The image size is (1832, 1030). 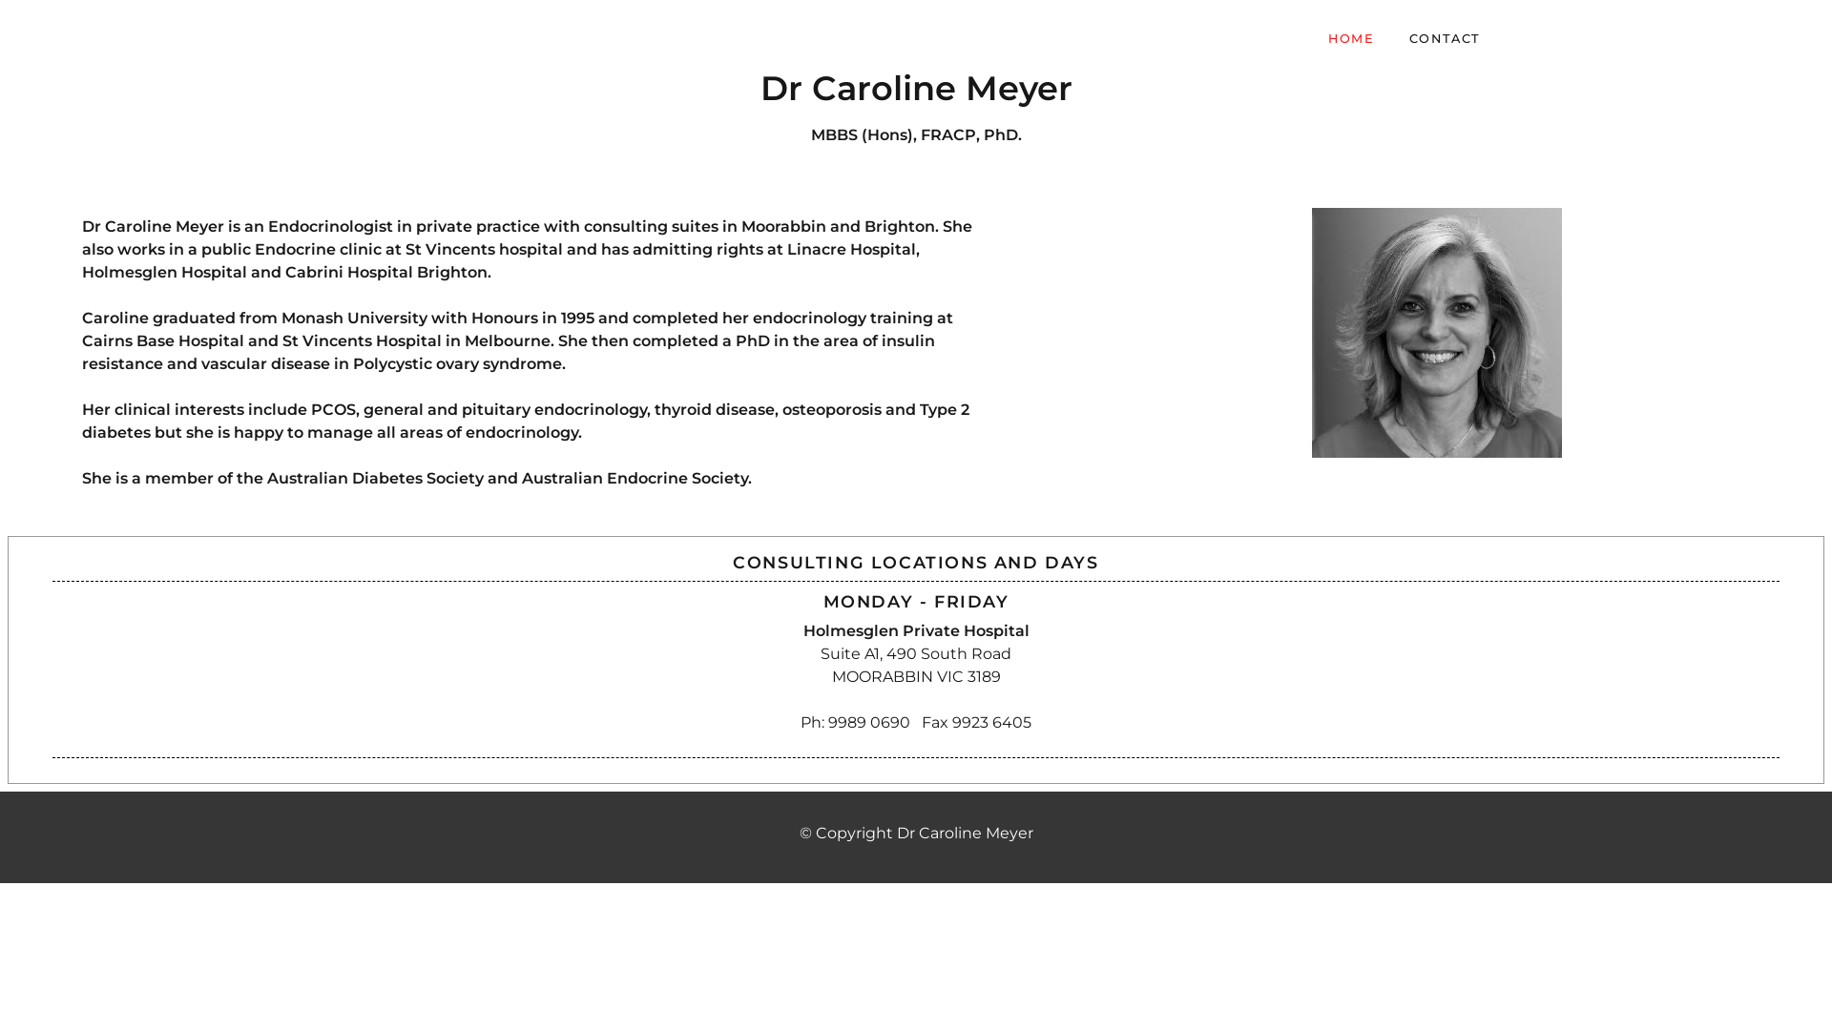 What do you see at coordinates (472, 36) in the screenshot?
I see `Dr Caroline Meyer` at bounding box center [472, 36].